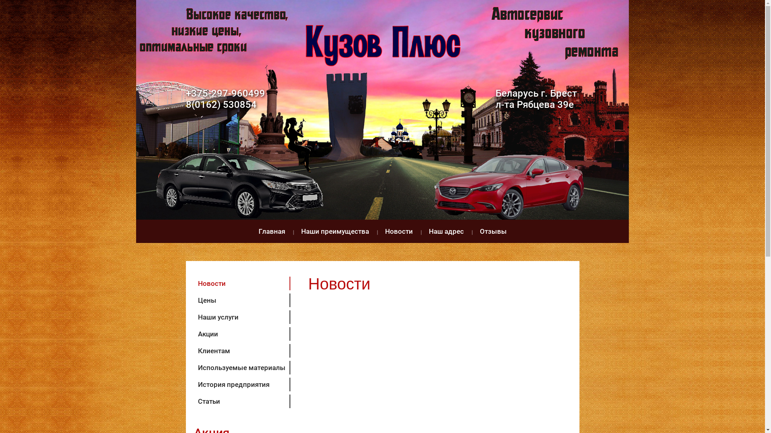 This screenshot has width=771, height=433. What do you see at coordinates (225, 93) in the screenshot?
I see `+375-297-960499` at bounding box center [225, 93].